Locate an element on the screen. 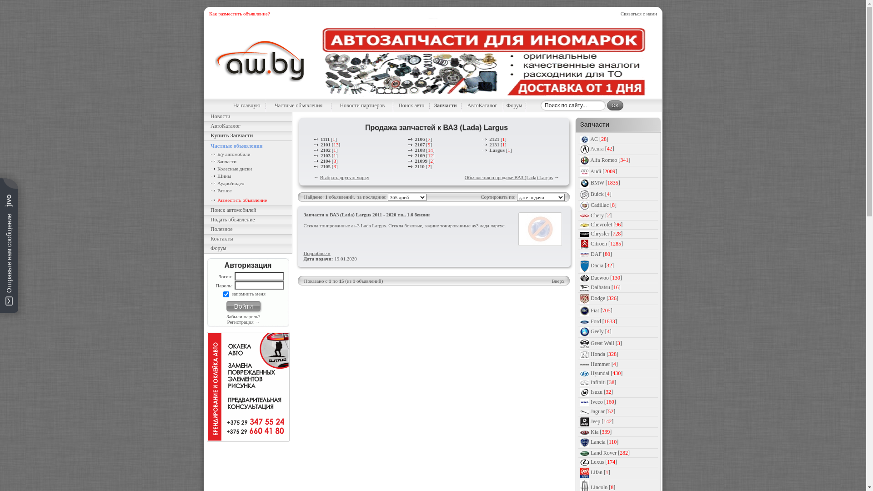  Daihatsu [16] is located at coordinates (606, 287).